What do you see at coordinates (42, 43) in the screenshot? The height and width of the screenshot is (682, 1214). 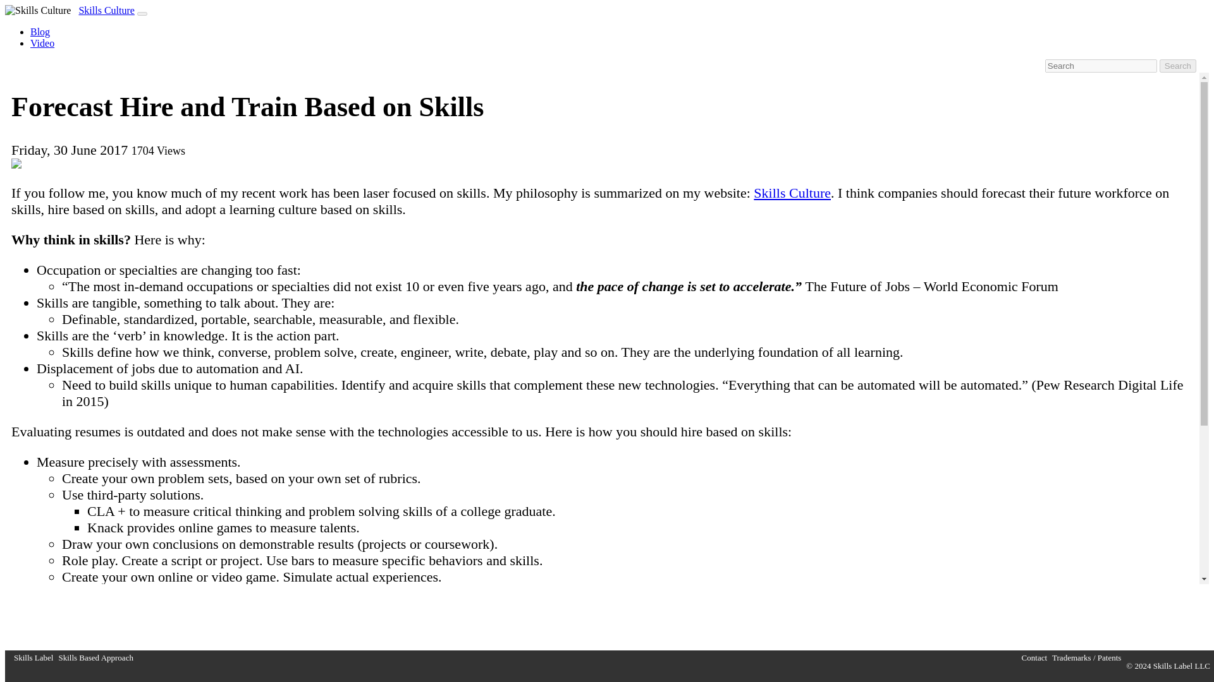 I see `Video` at bounding box center [42, 43].